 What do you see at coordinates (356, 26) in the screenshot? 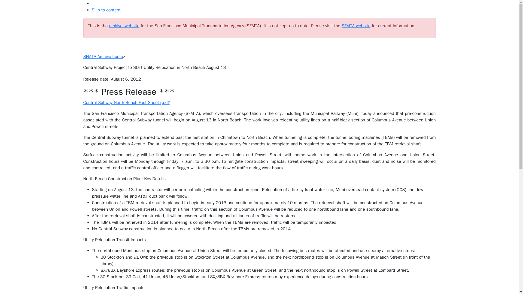
I see `SFMTA website` at bounding box center [356, 26].